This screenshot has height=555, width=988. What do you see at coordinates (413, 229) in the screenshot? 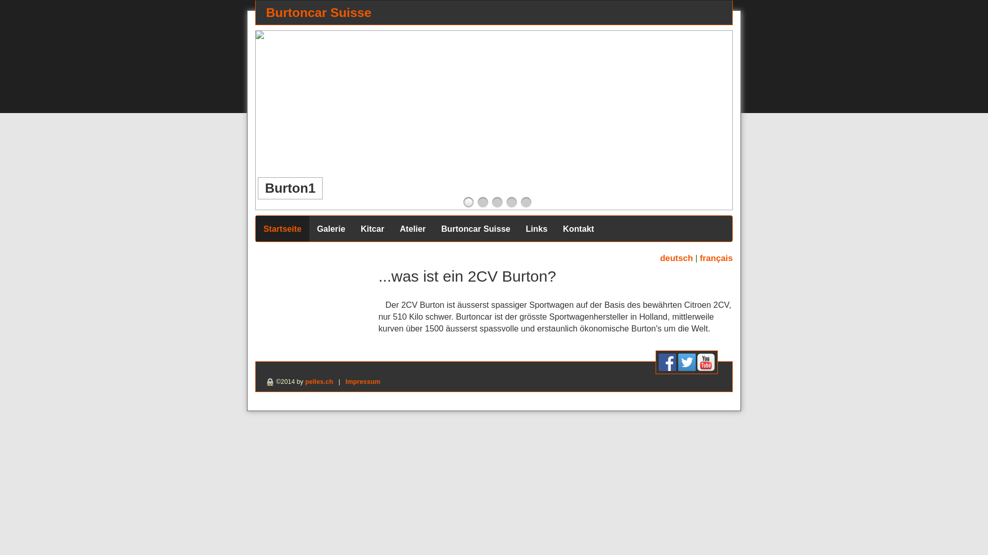
I see `Atelier` at bounding box center [413, 229].